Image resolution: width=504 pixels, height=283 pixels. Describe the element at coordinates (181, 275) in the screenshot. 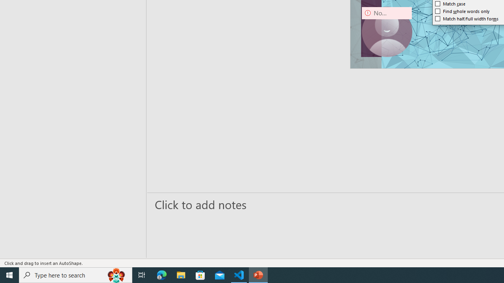

I see `File Explorer` at that location.